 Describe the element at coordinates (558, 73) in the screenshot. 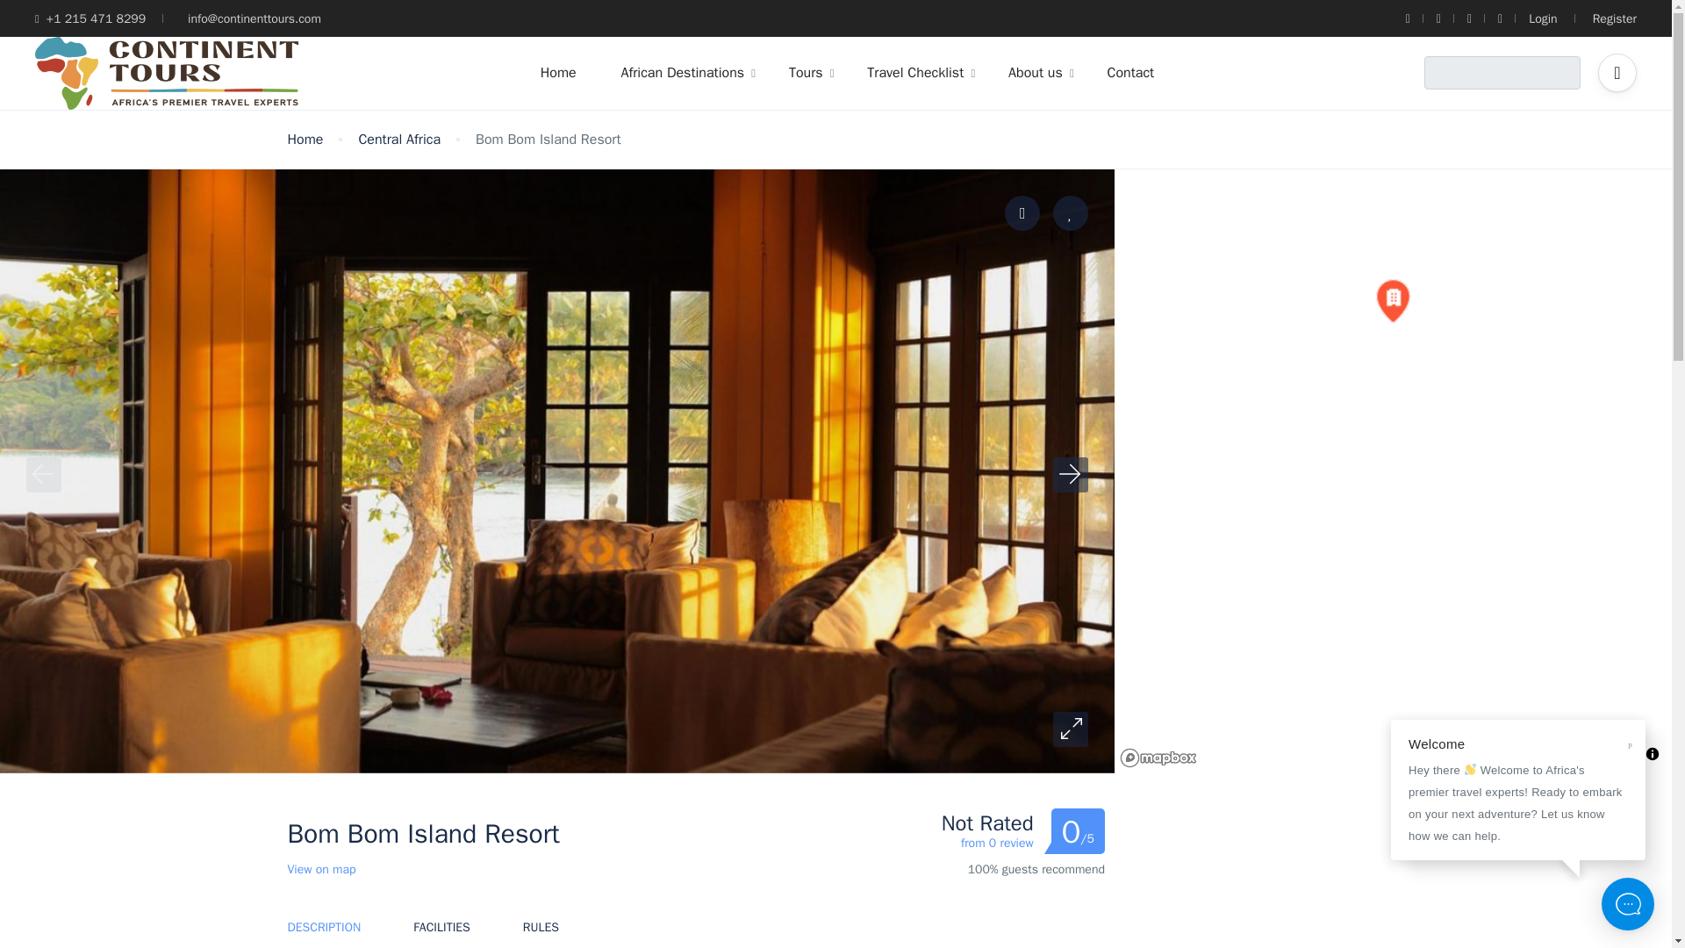

I see `Home` at that location.